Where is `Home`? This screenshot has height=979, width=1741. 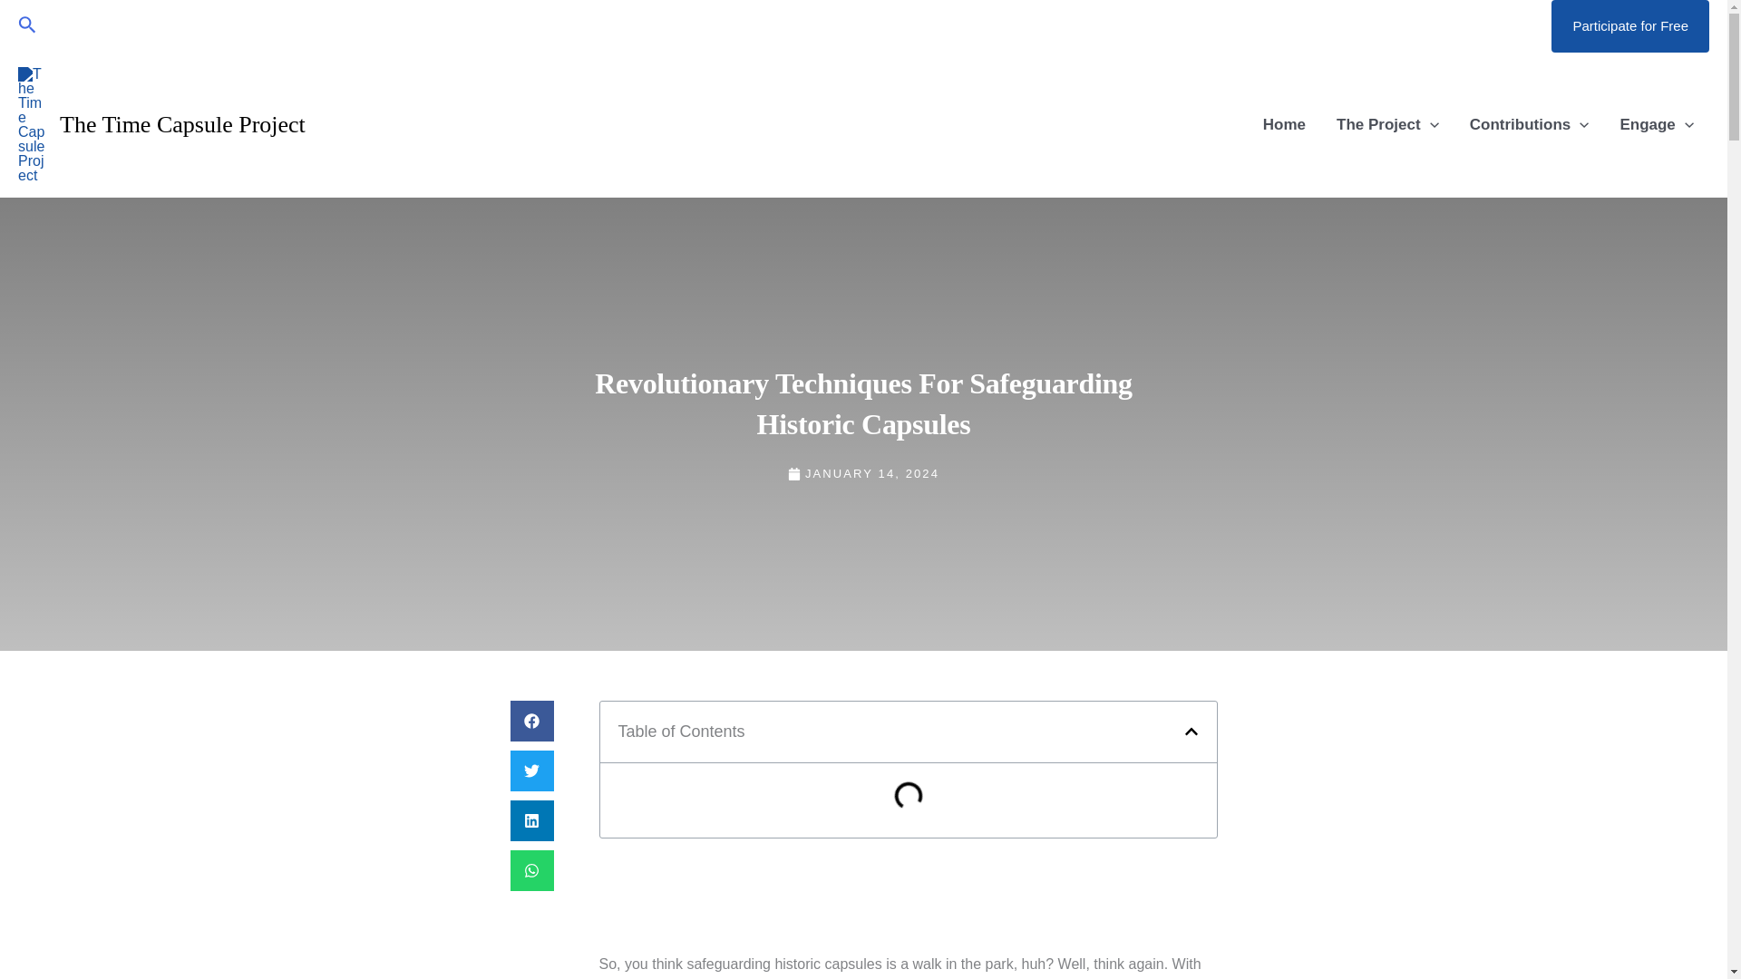
Home is located at coordinates (1284, 125).